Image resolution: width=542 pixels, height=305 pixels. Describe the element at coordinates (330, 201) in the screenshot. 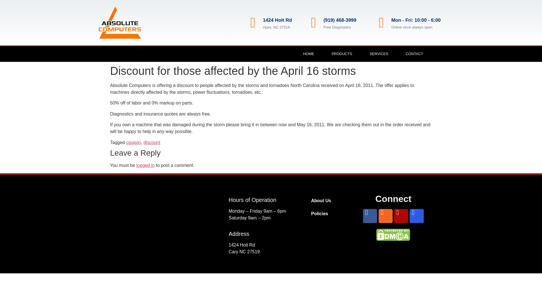

I see `About Us` at that location.